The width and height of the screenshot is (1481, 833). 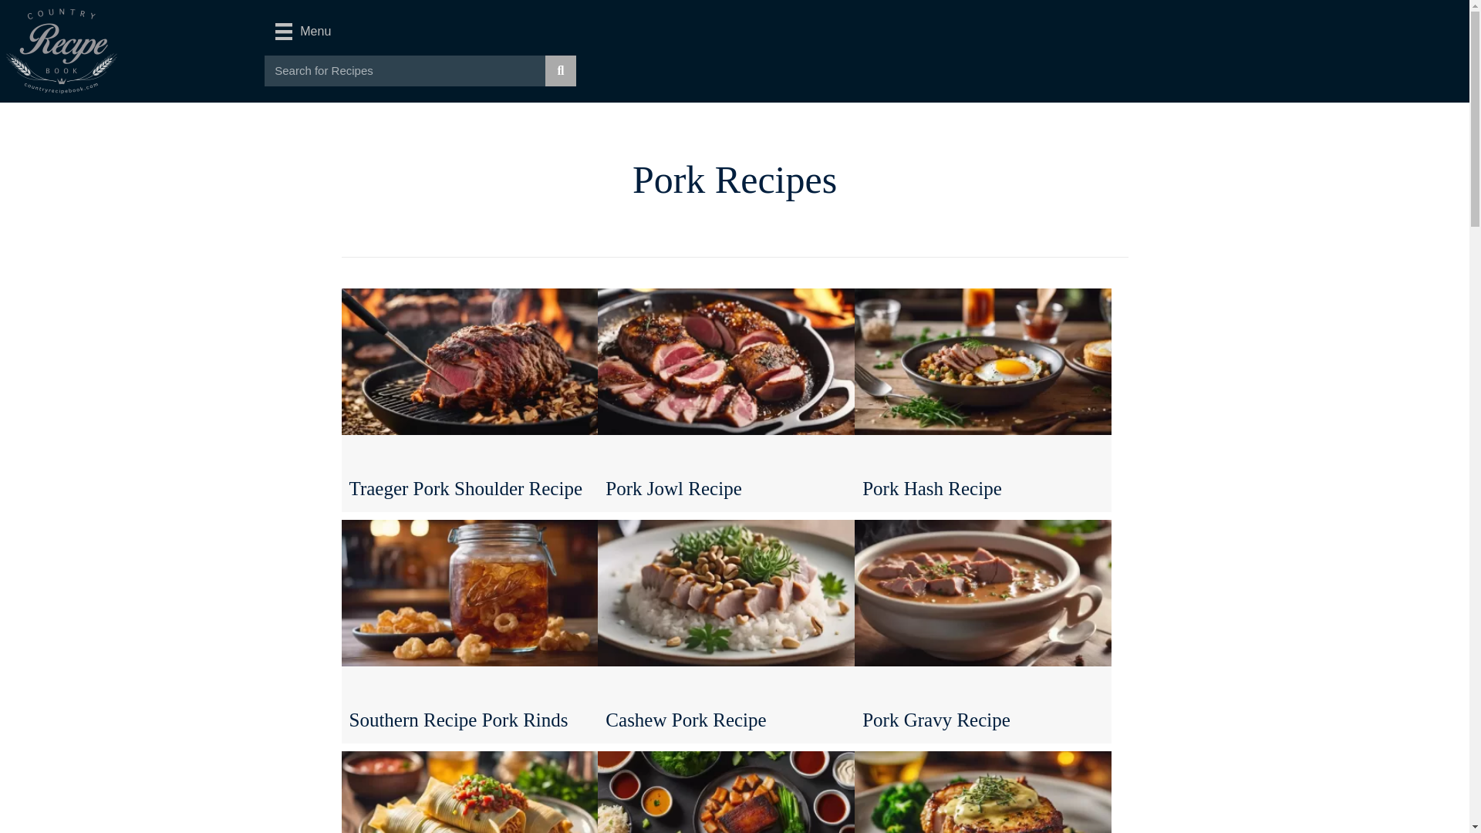 What do you see at coordinates (404, 71) in the screenshot?
I see `Search` at bounding box center [404, 71].